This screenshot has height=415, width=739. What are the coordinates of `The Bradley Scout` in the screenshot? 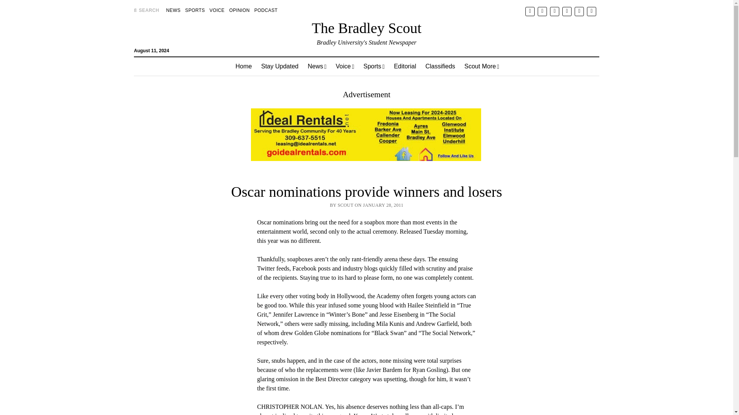 It's located at (366, 28).